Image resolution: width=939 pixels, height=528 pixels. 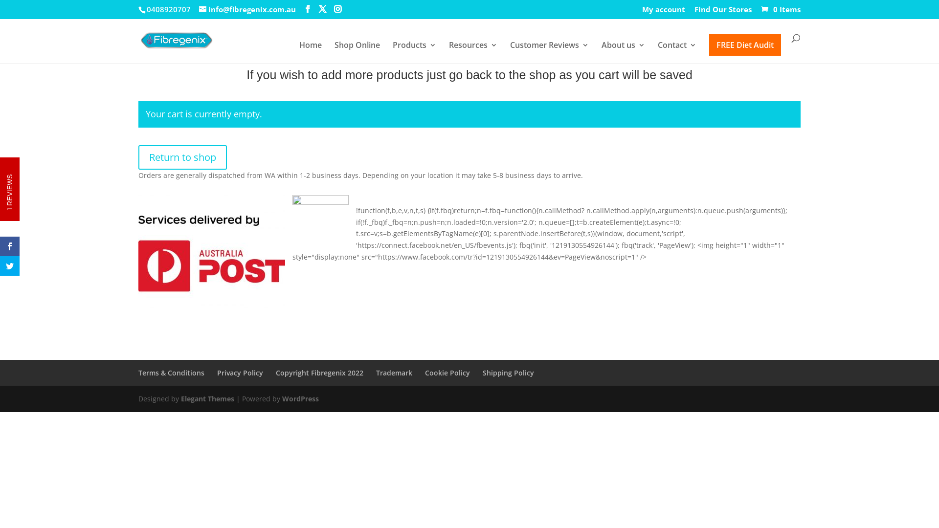 What do you see at coordinates (415, 52) in the screenshot?
I see `Products` at bounding box center [415, 52].